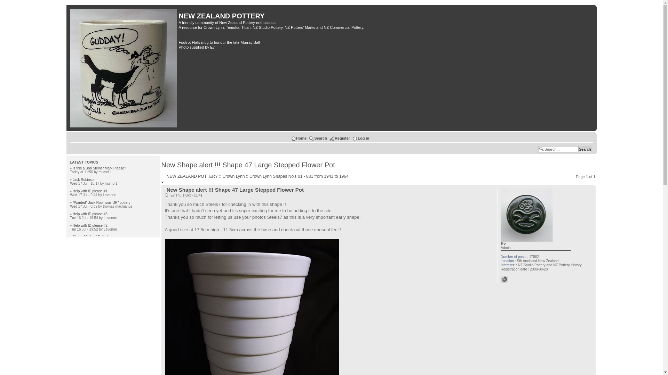  I want to click on New Shape alert !!! Shape 47 Large Stepped Flower Pot, so click(248, 165).